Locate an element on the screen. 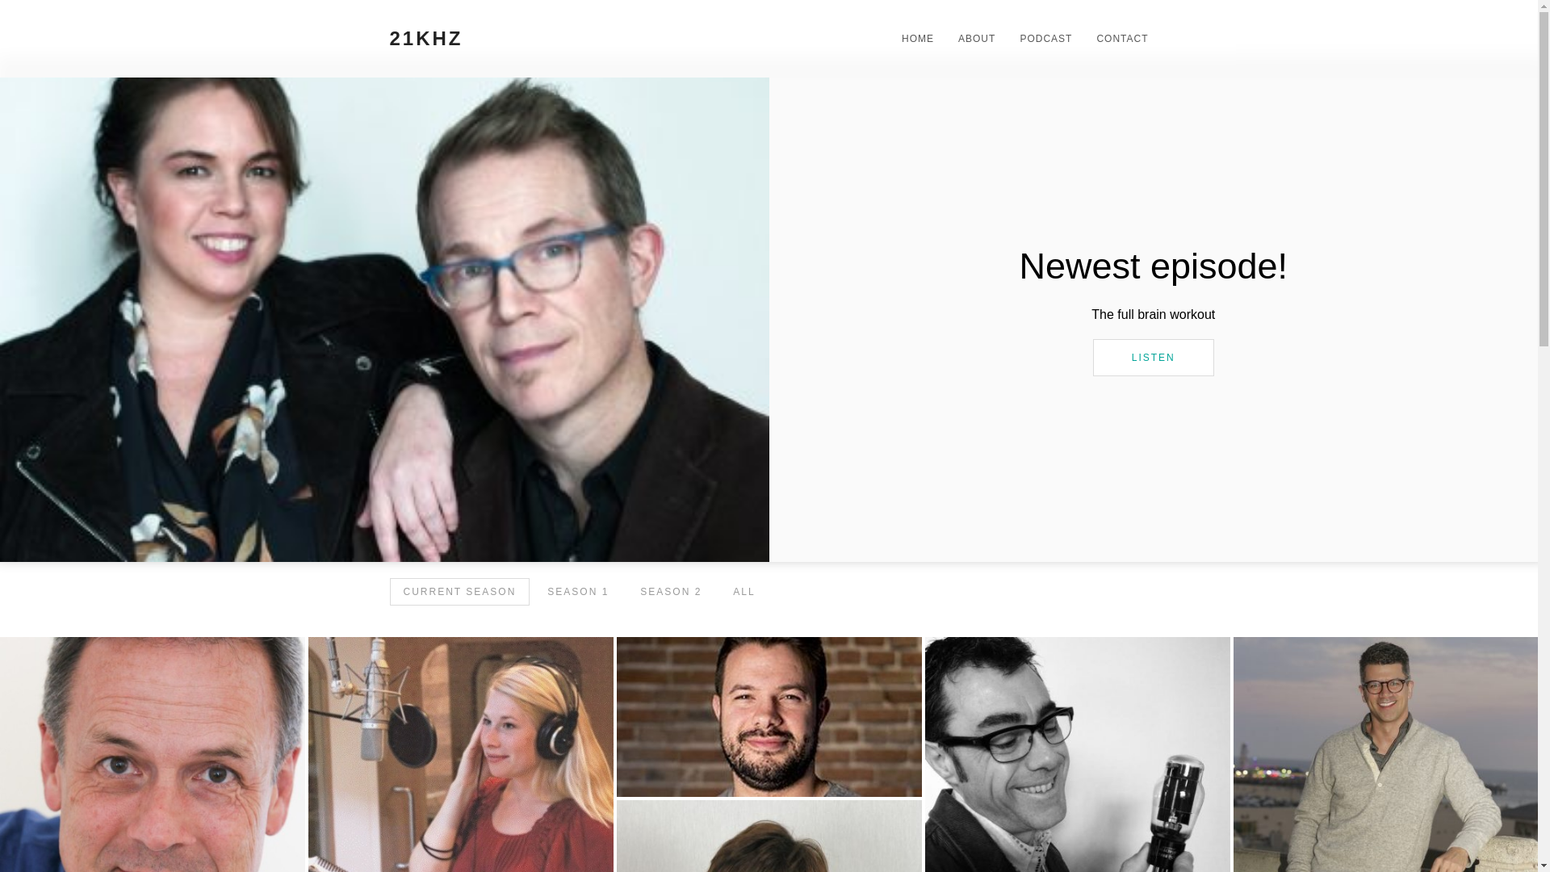  CONTACT is located at coordinates (1116, 39).